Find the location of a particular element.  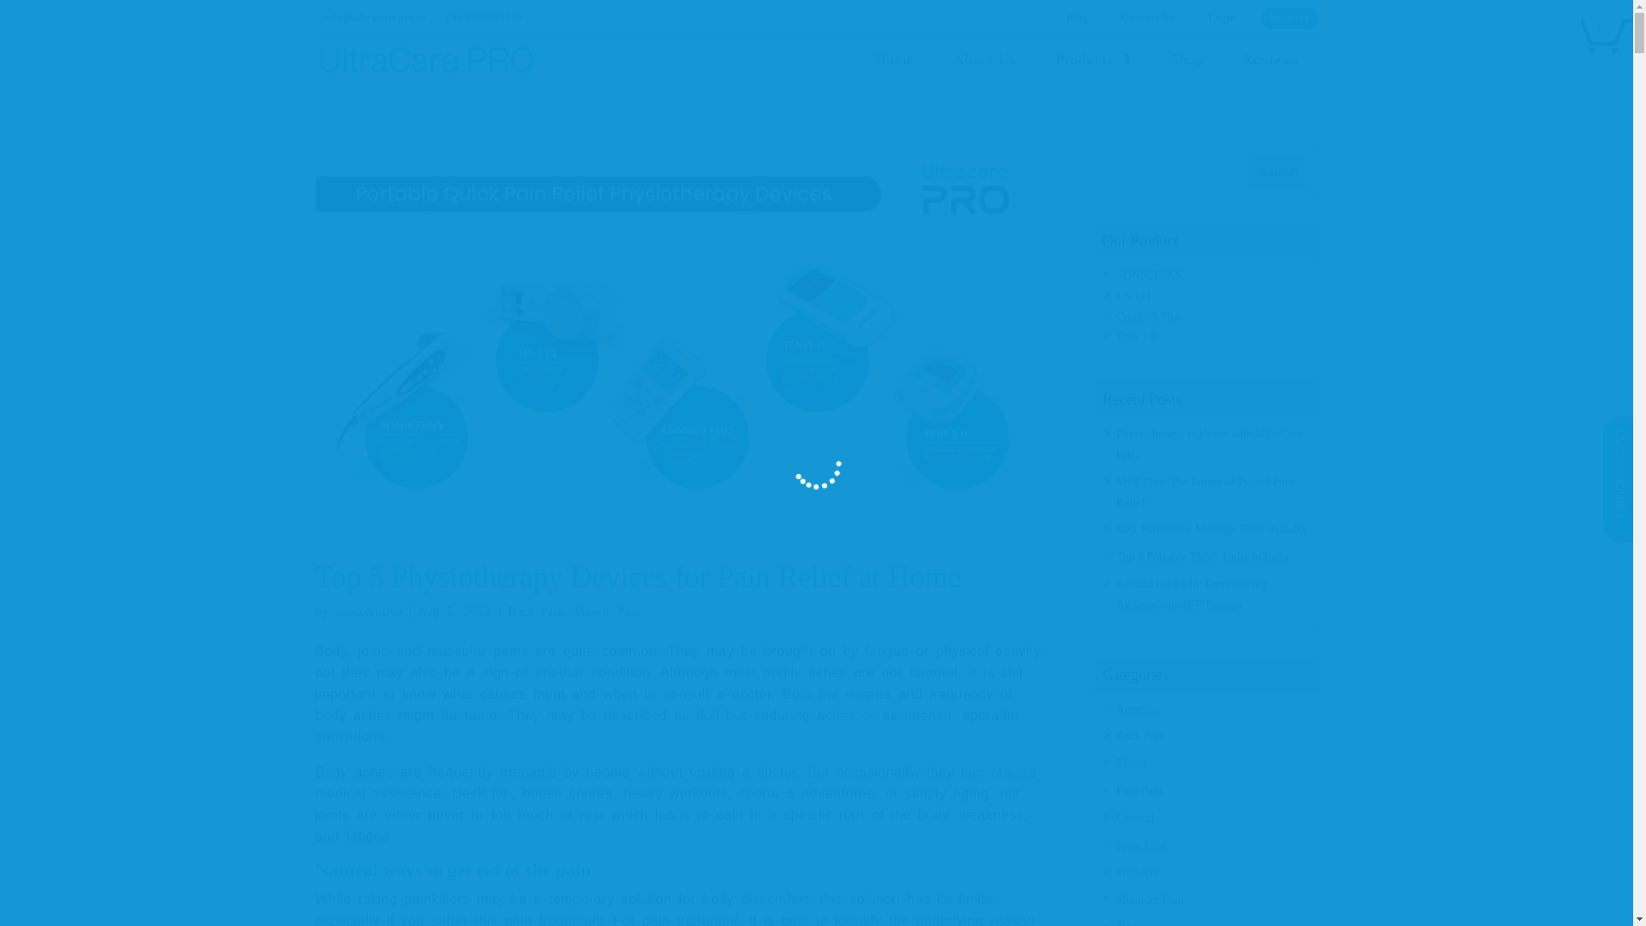

Login is located at coordinates (1222, 17).